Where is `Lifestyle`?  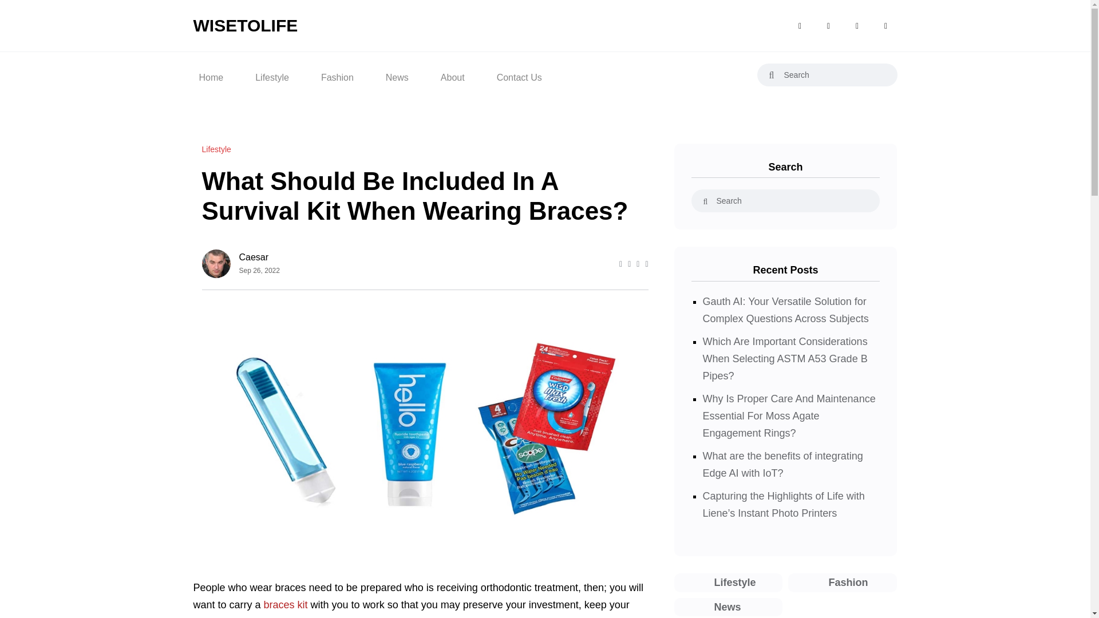
Lifestyle is located at coordinates (728, 583).